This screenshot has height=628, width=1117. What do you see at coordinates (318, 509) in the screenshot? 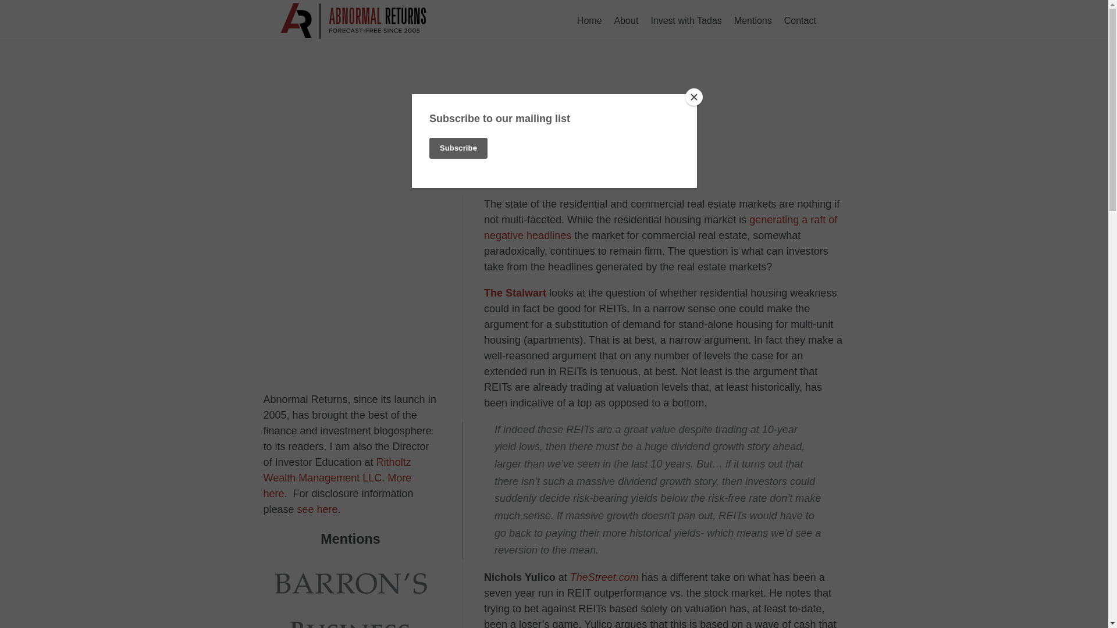
I see `see here` at bounding box center [318, 509].